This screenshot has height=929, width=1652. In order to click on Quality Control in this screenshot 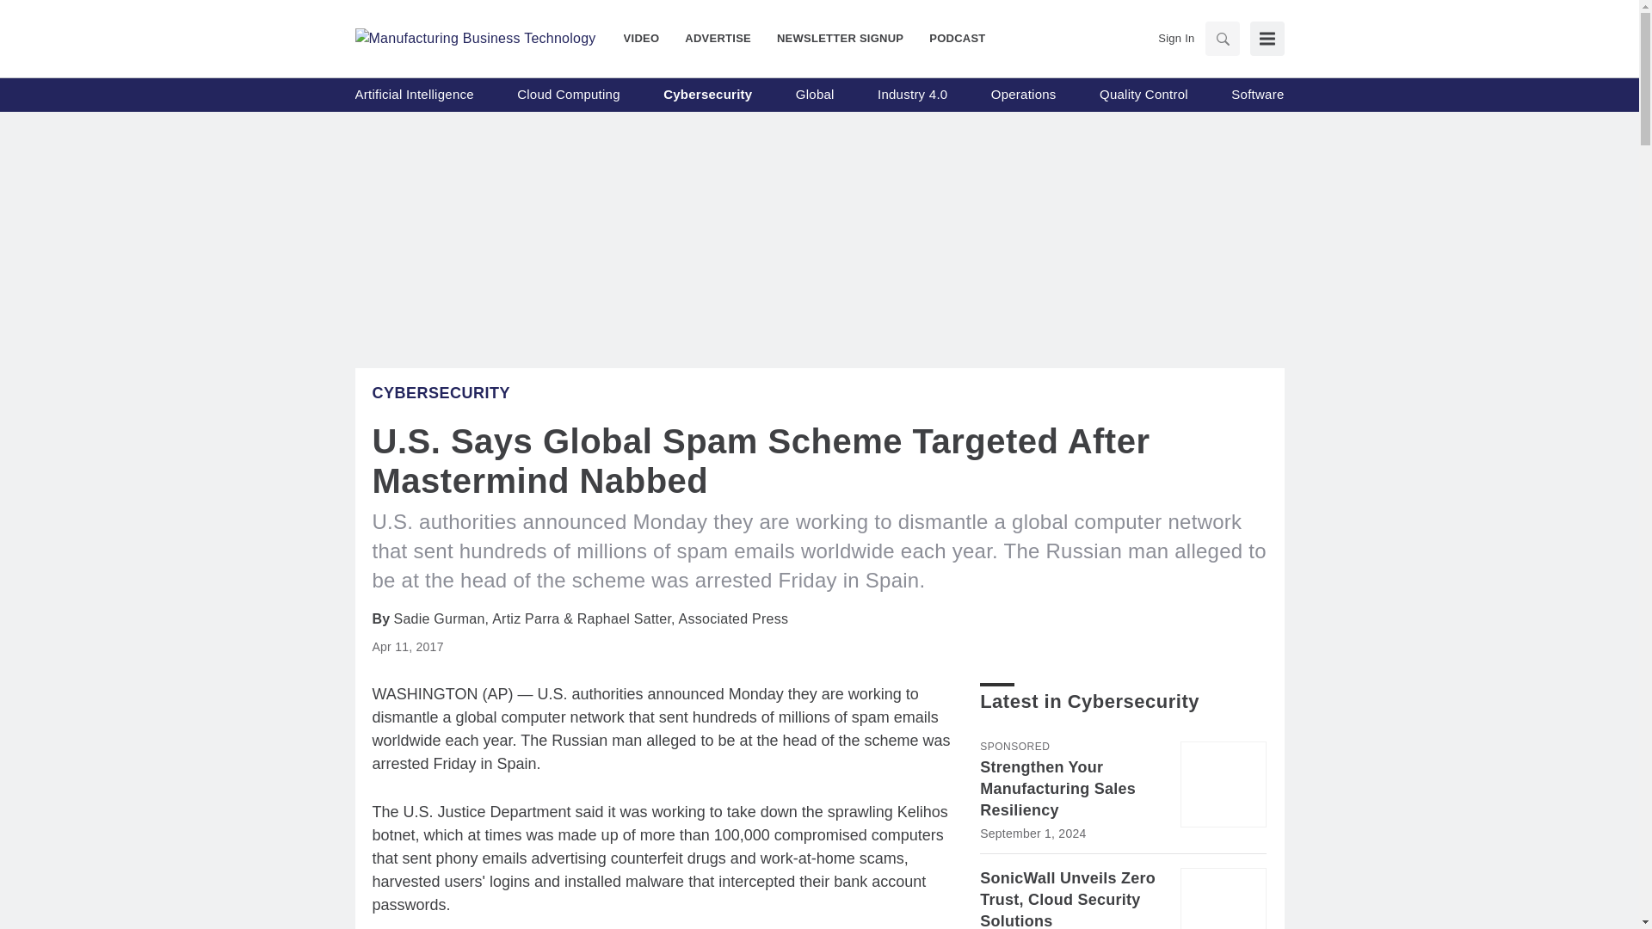, I will do `click(1143, 95)`.